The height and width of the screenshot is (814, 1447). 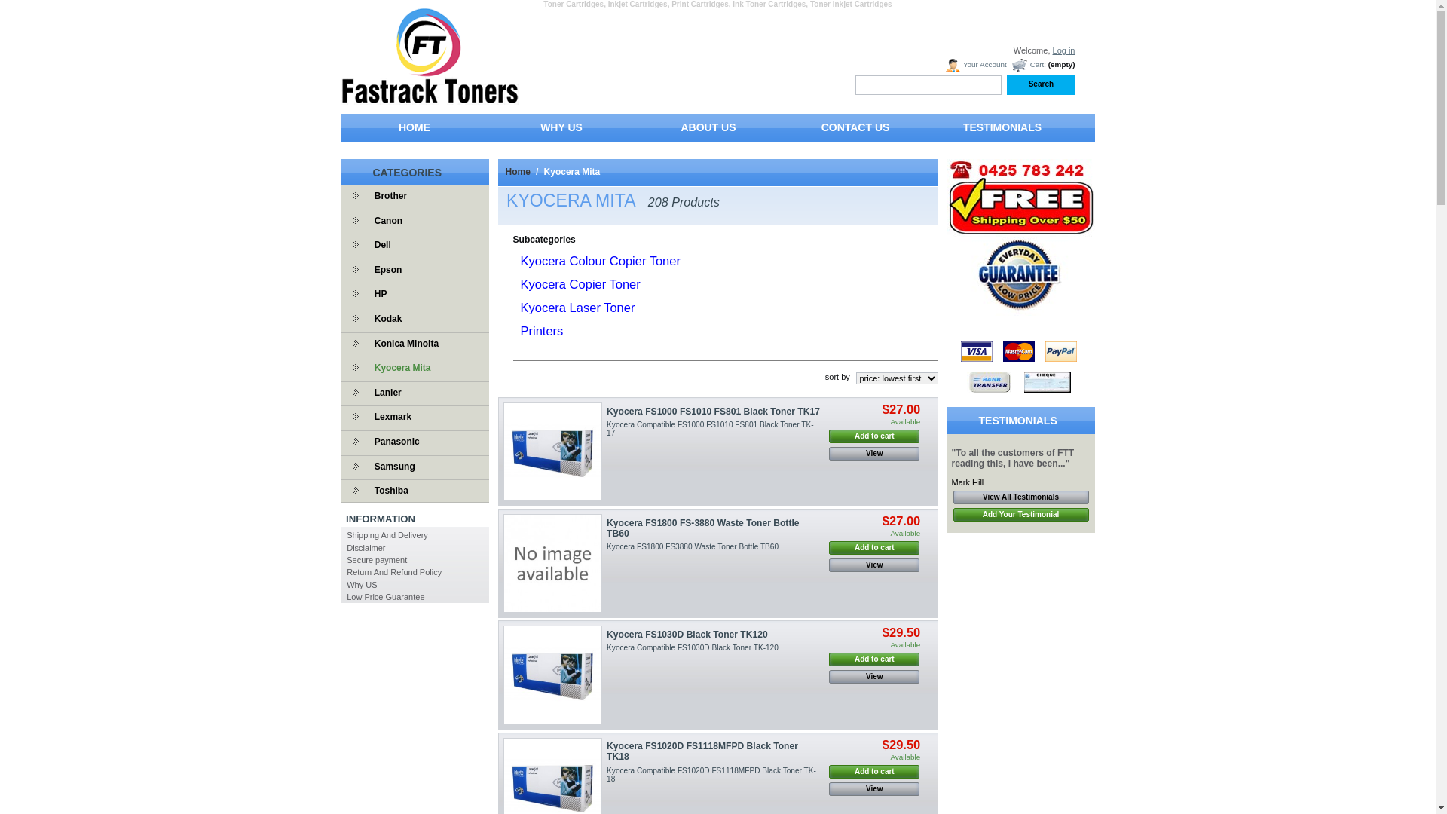 I want to click on Add to cart, so click(x=874, y=548).